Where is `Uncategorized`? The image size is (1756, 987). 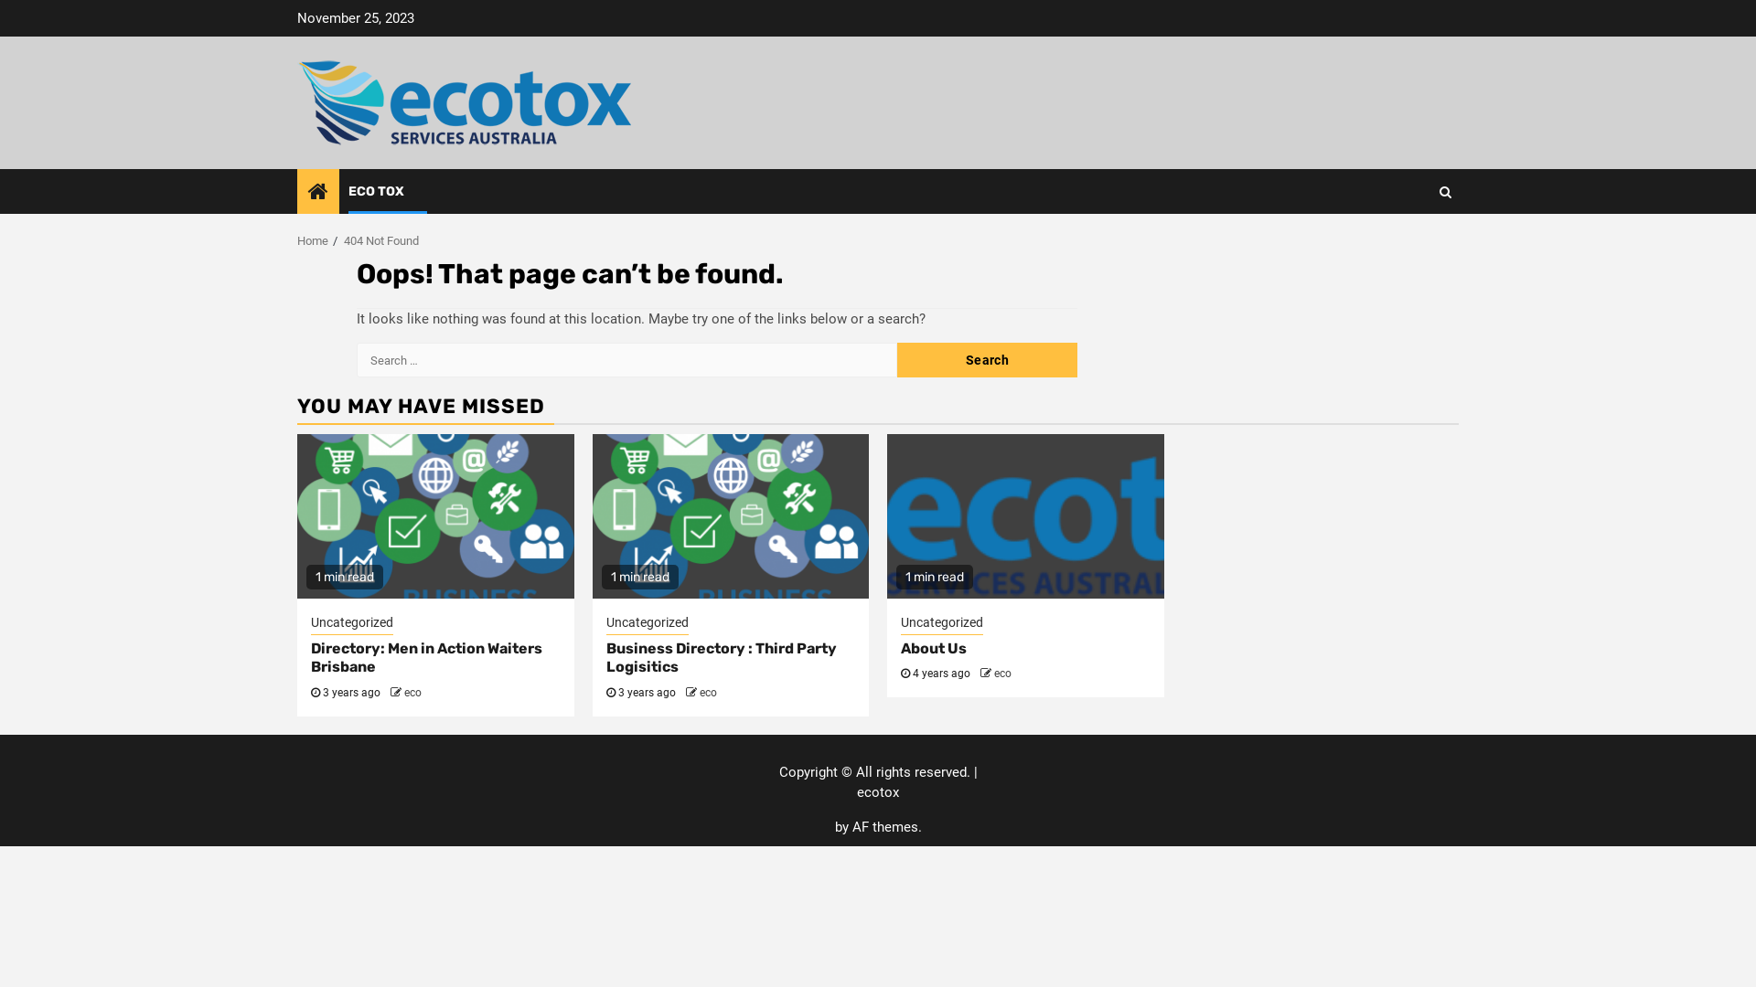
Uncategorized is located at coordinates (352, 624).